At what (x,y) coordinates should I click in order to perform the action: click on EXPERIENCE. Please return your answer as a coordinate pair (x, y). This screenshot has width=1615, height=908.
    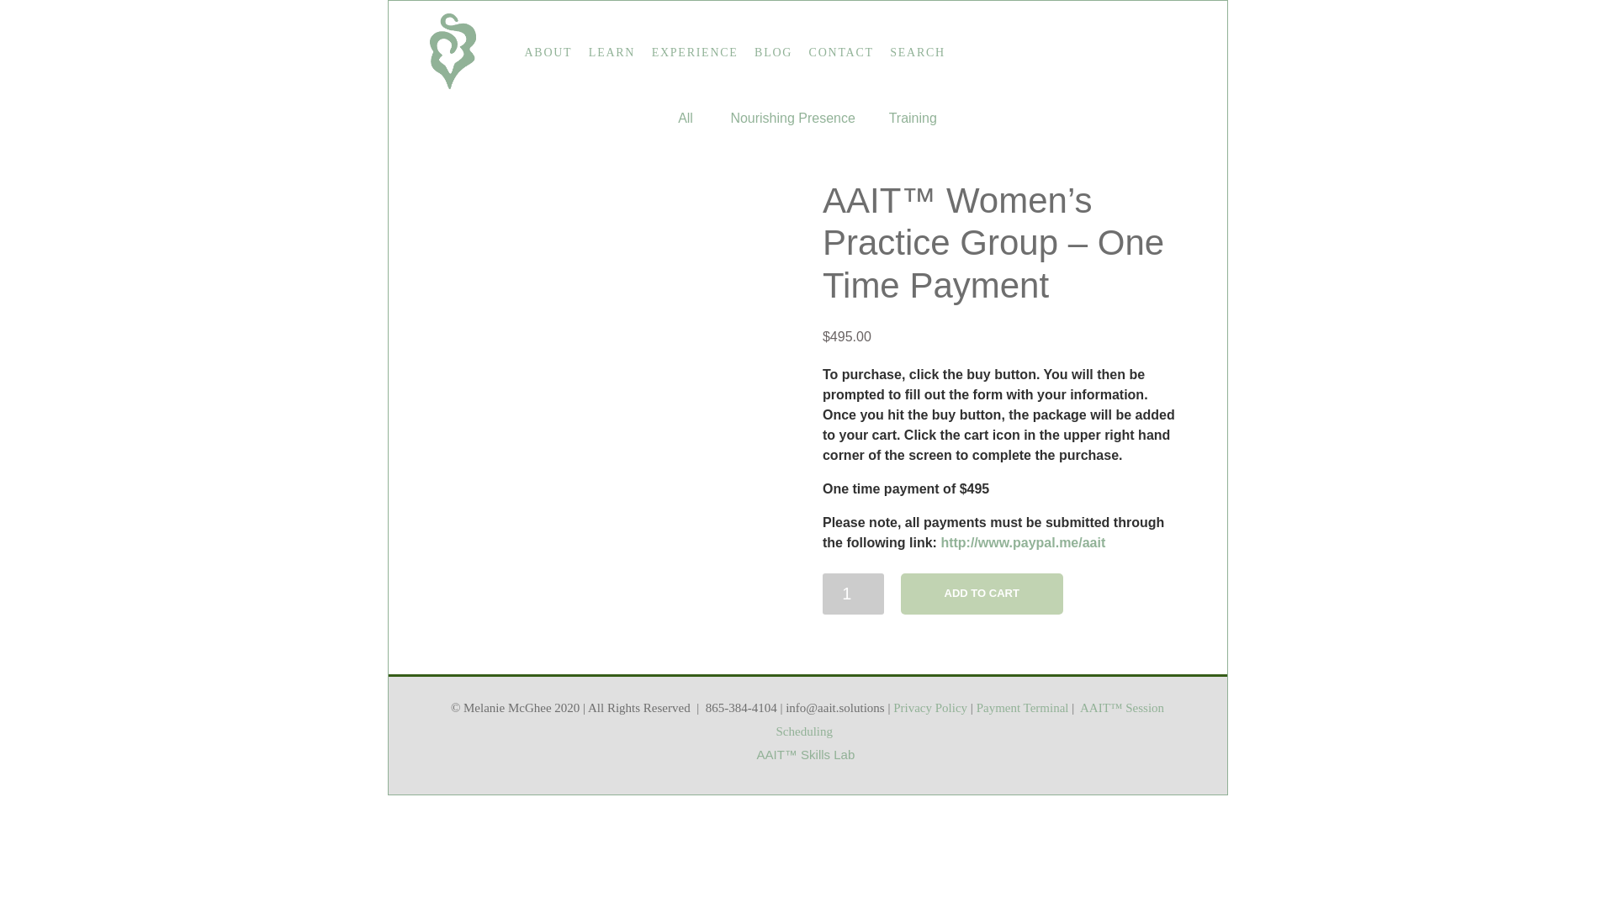
    Looking at the image, I should click on (695, 52).